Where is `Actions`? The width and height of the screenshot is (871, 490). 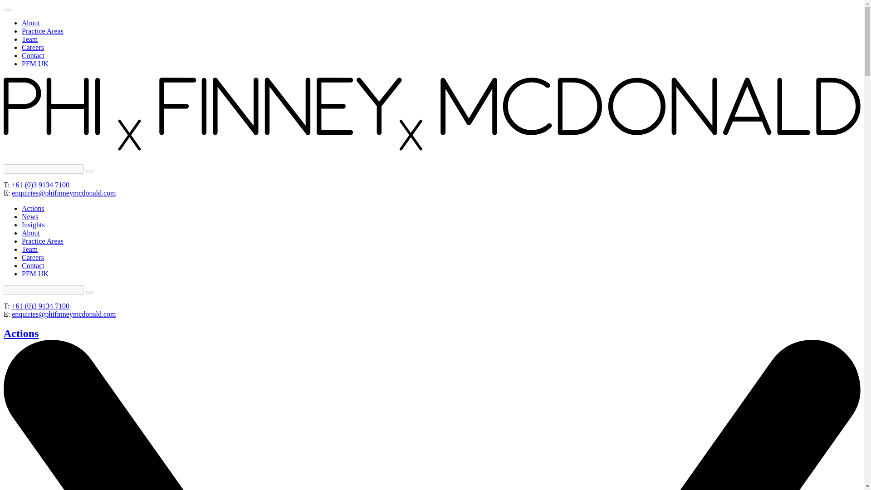 Actions is located at coordinates (33, 208).